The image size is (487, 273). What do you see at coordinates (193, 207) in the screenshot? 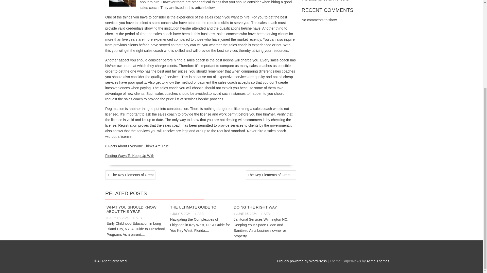
I see `THE ULTIMATE GUIDE TO` at bounding box center [193, 207].